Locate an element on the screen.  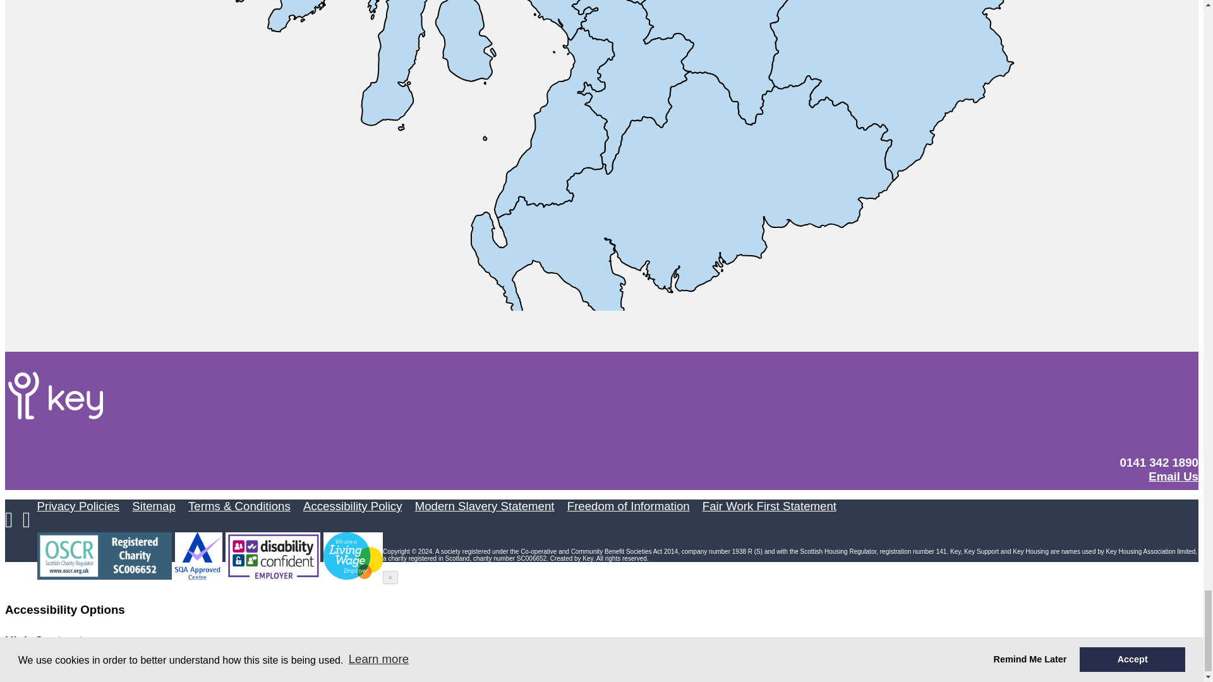
Scottish Borders is located at coordinates (902, 90).